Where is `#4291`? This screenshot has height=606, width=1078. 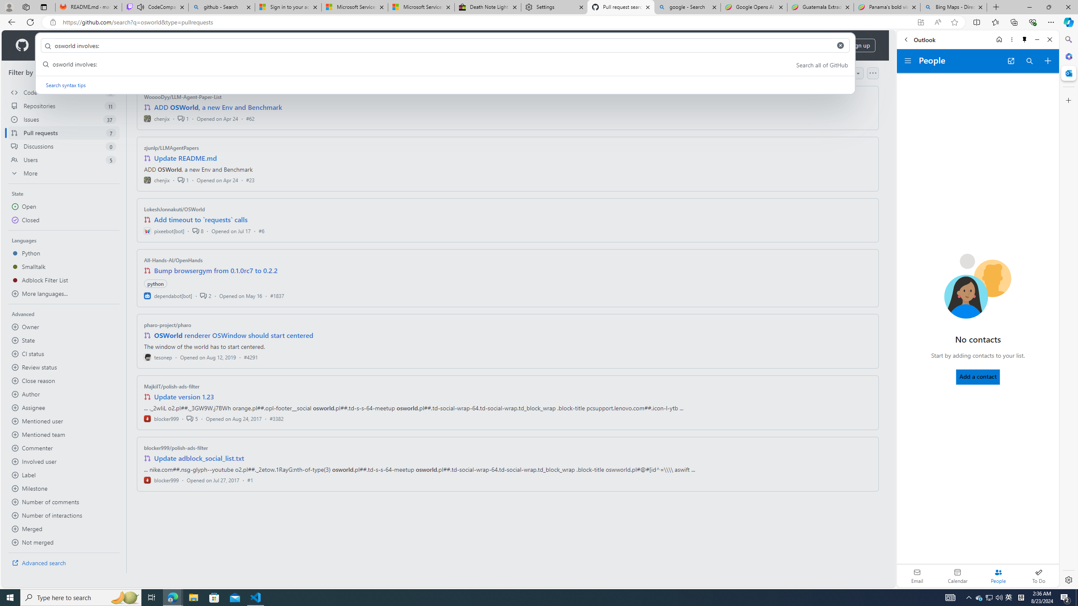
#4291 is located at coordinates (250, 357).